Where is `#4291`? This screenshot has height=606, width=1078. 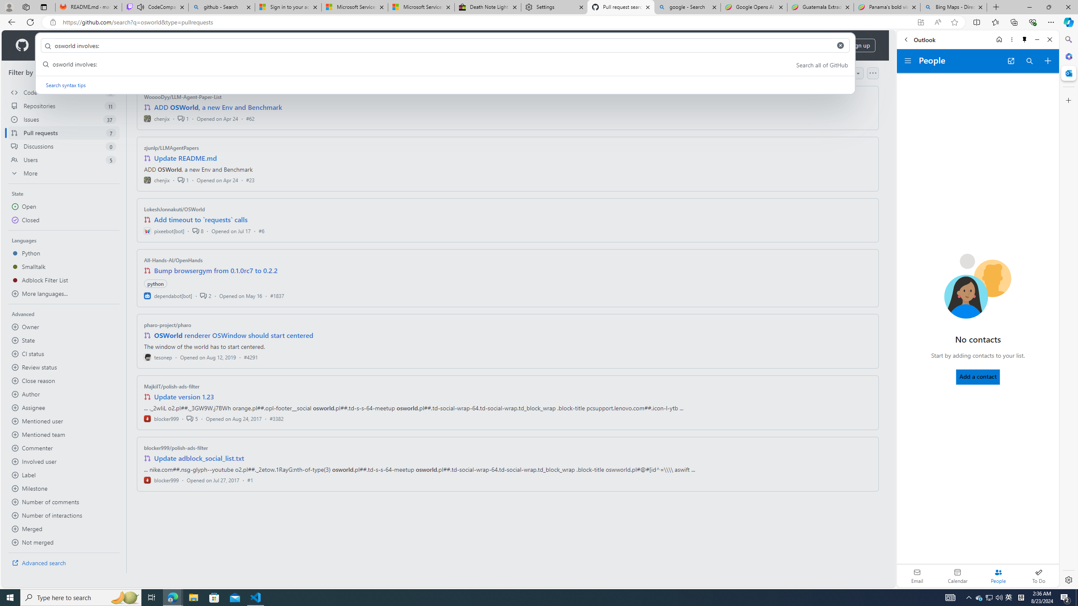
#4291 is located at coordinates (250, 357).